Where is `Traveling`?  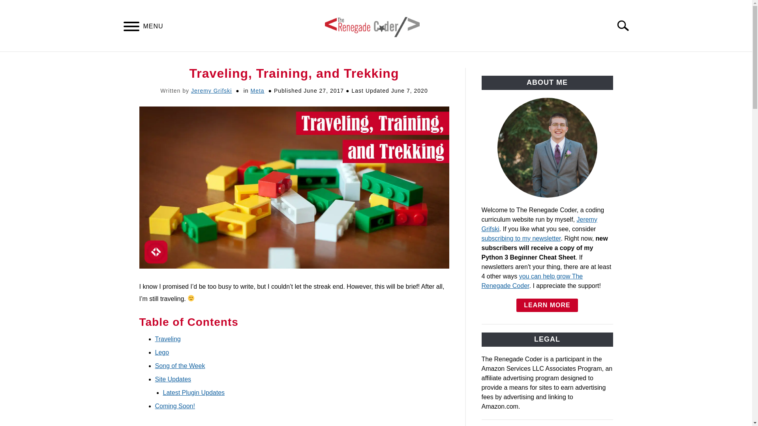
Traveling is located at coordinates (167, 339).